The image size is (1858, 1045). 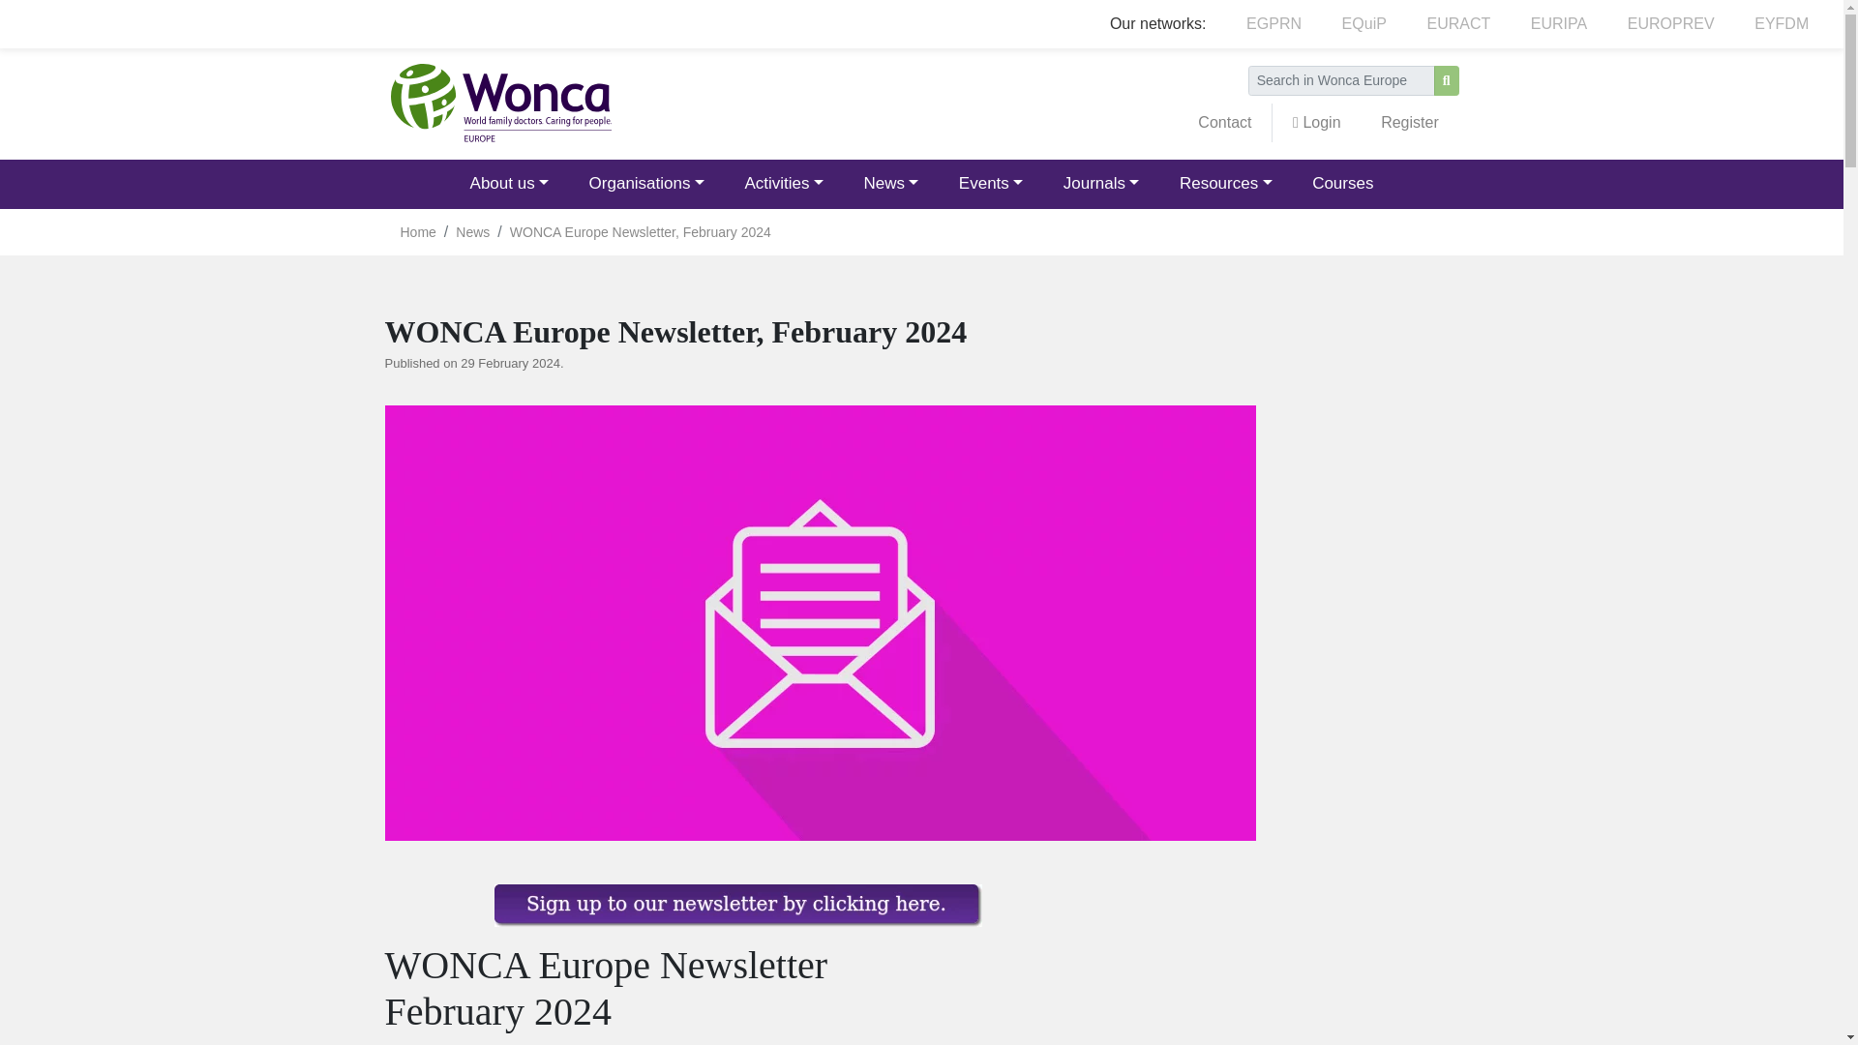 I want to click on Home, so click(x=498, y=104).